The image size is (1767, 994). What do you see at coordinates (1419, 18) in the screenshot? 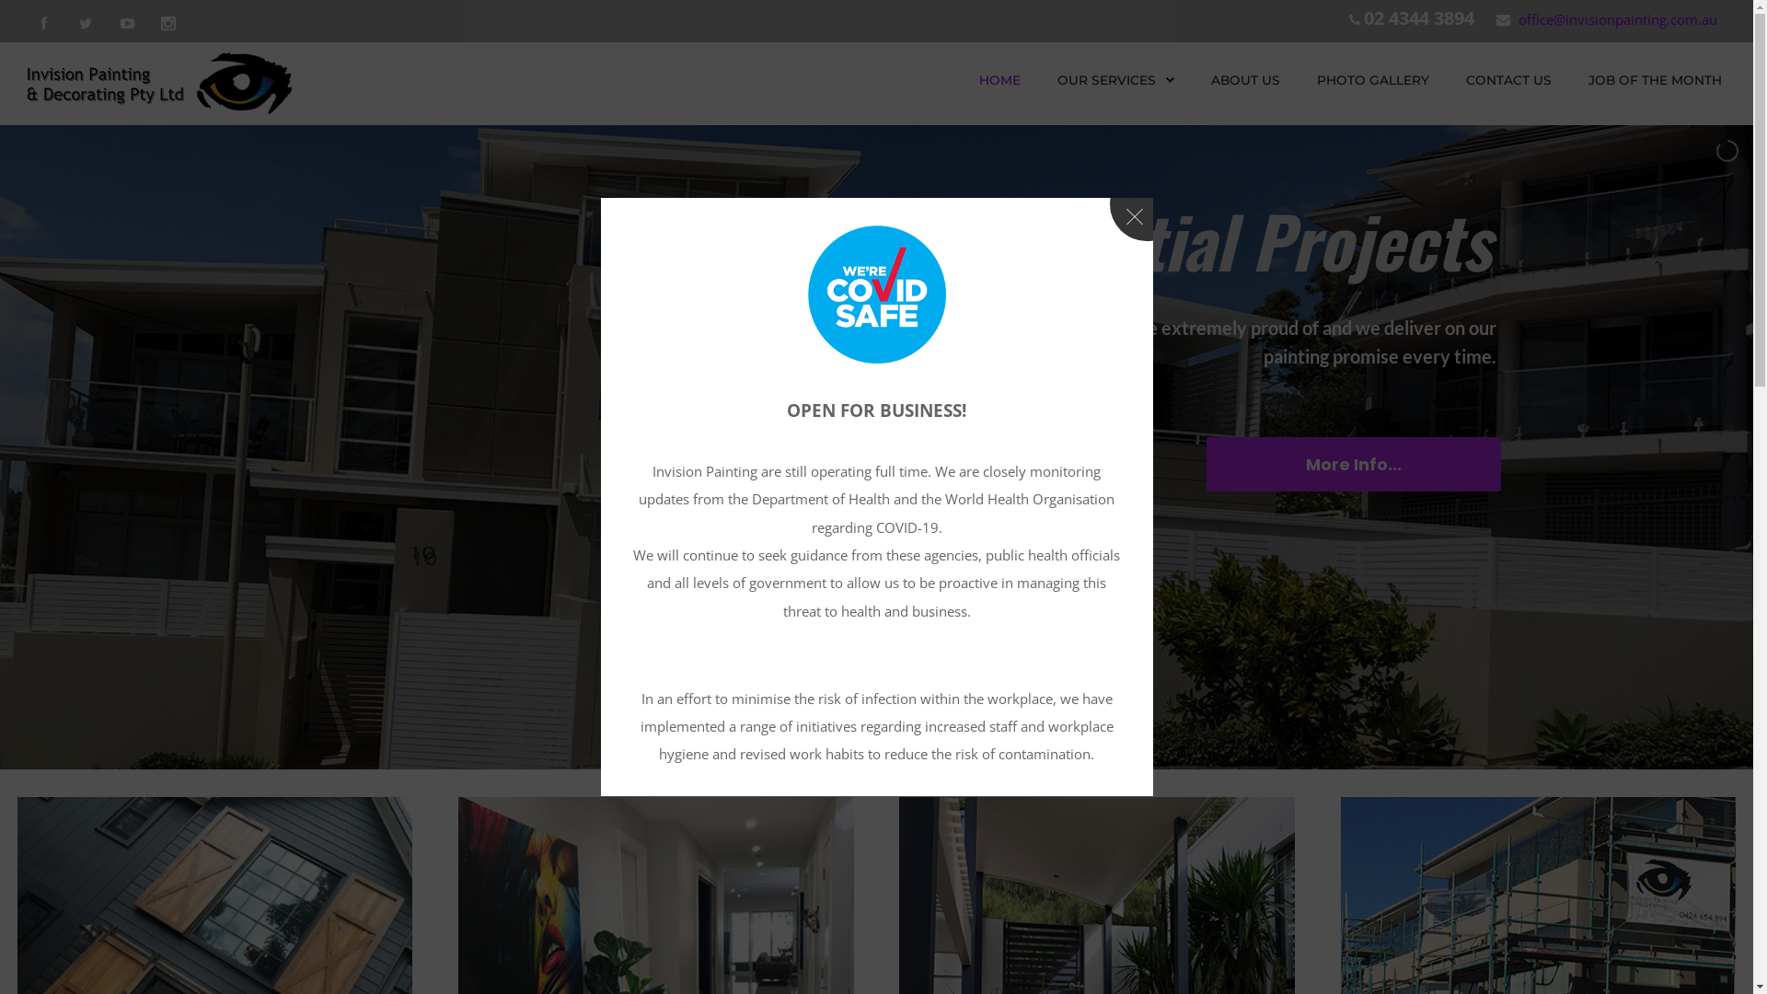
I see `02 4344 3894` at bounding box center [1419, 18].